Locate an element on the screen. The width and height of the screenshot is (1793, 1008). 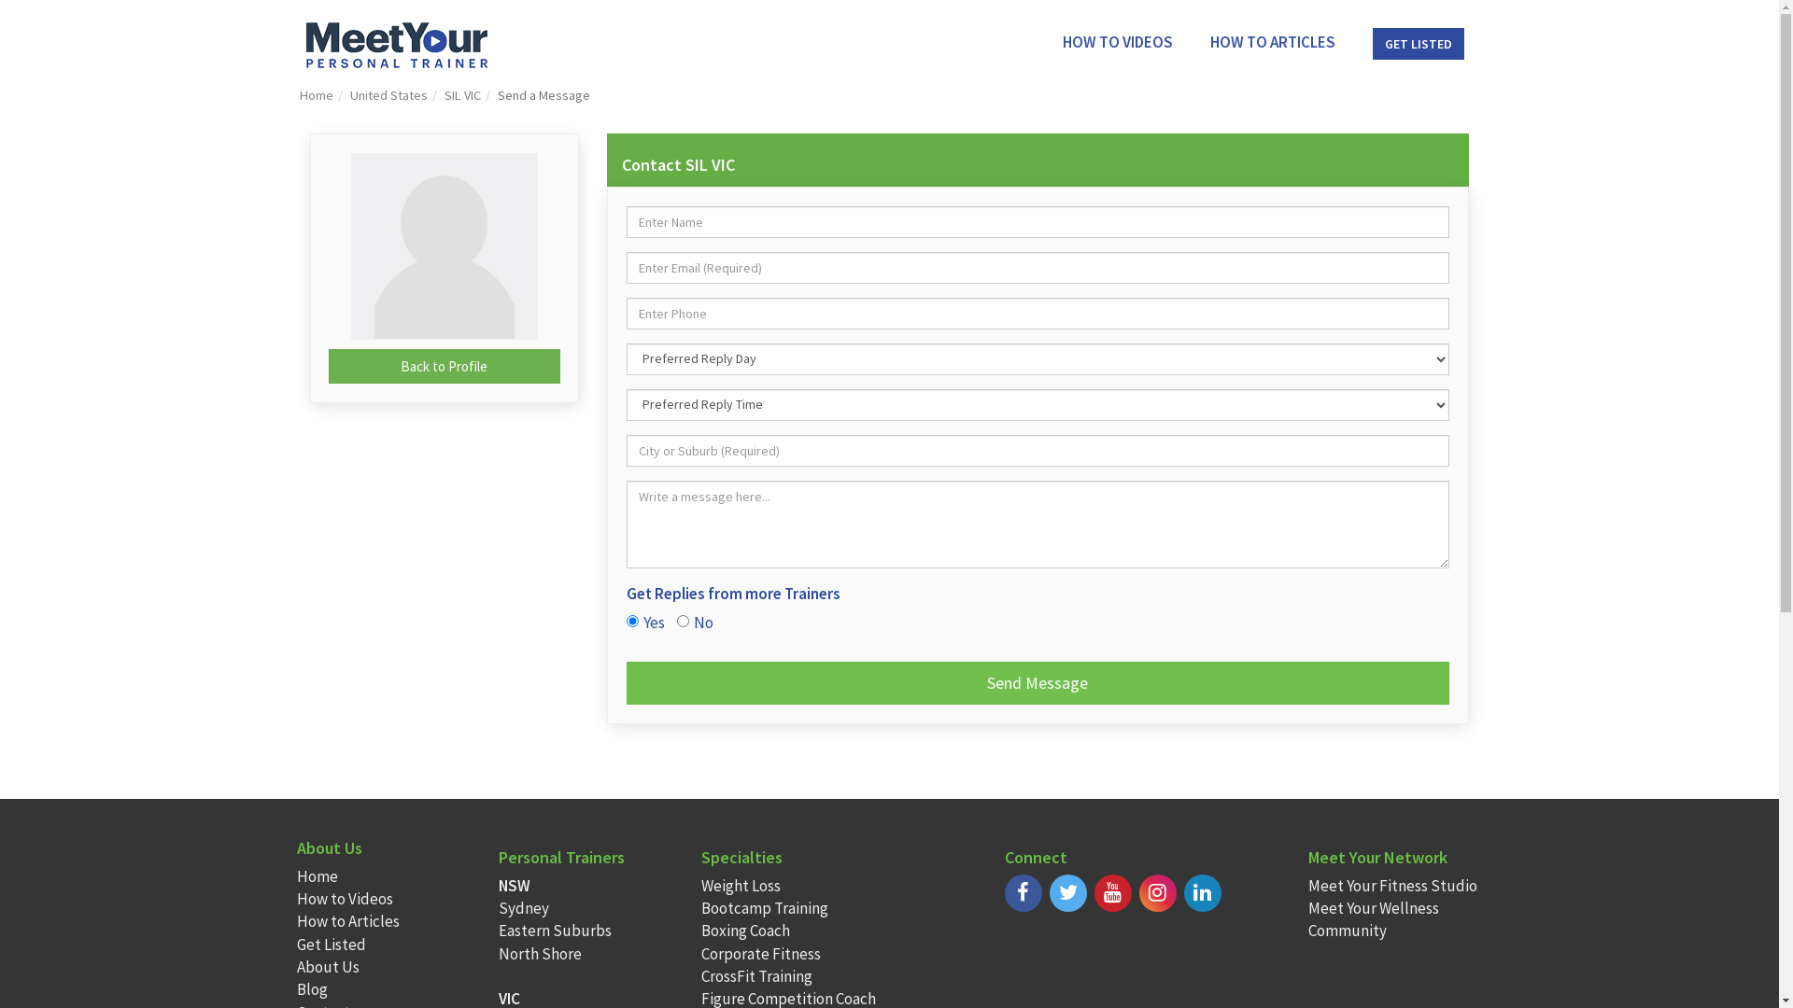
SIL VIC is located at coordinates (445, 246).